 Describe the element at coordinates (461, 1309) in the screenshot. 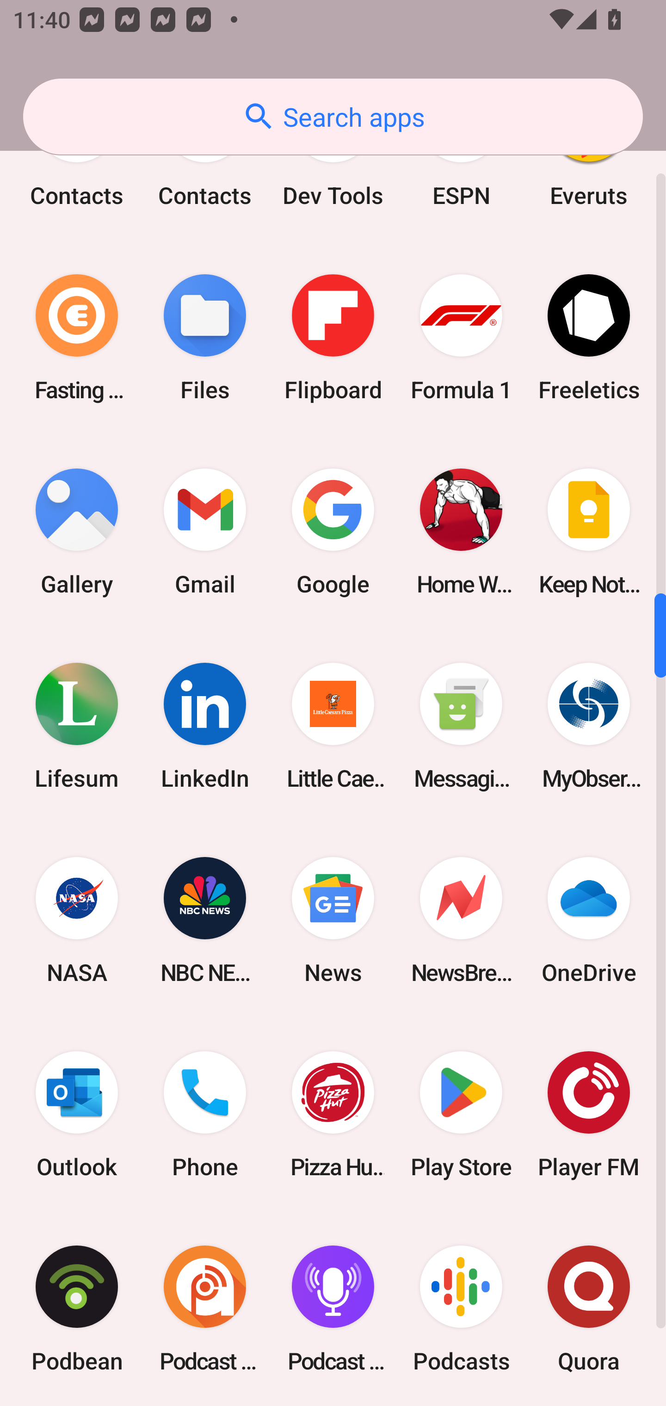

I see `Podcasts` at that location.